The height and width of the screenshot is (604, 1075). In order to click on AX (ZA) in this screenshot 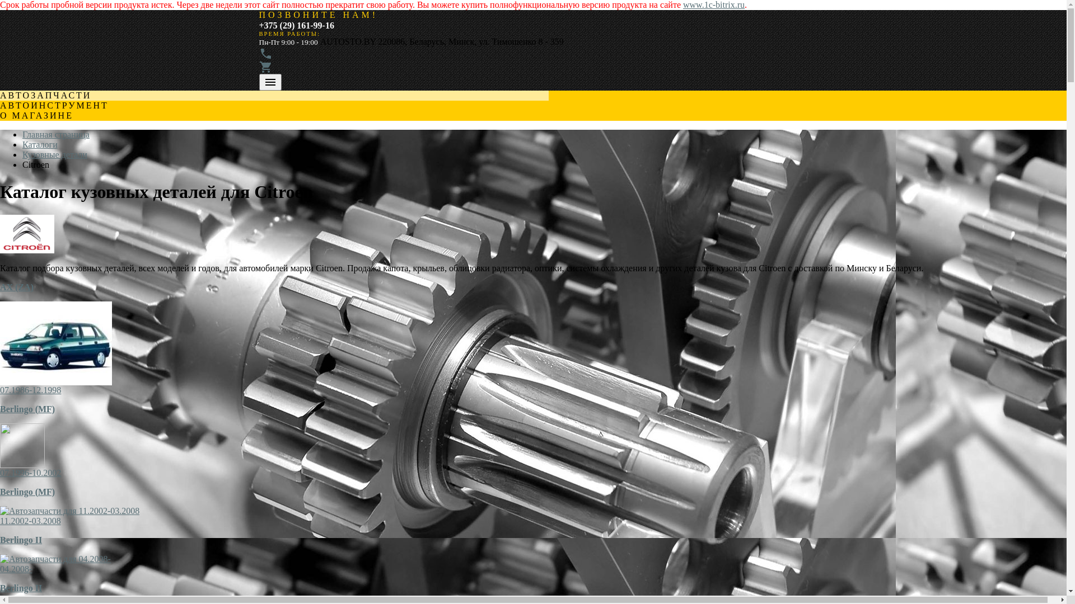, I will do `click(17, 287)`.